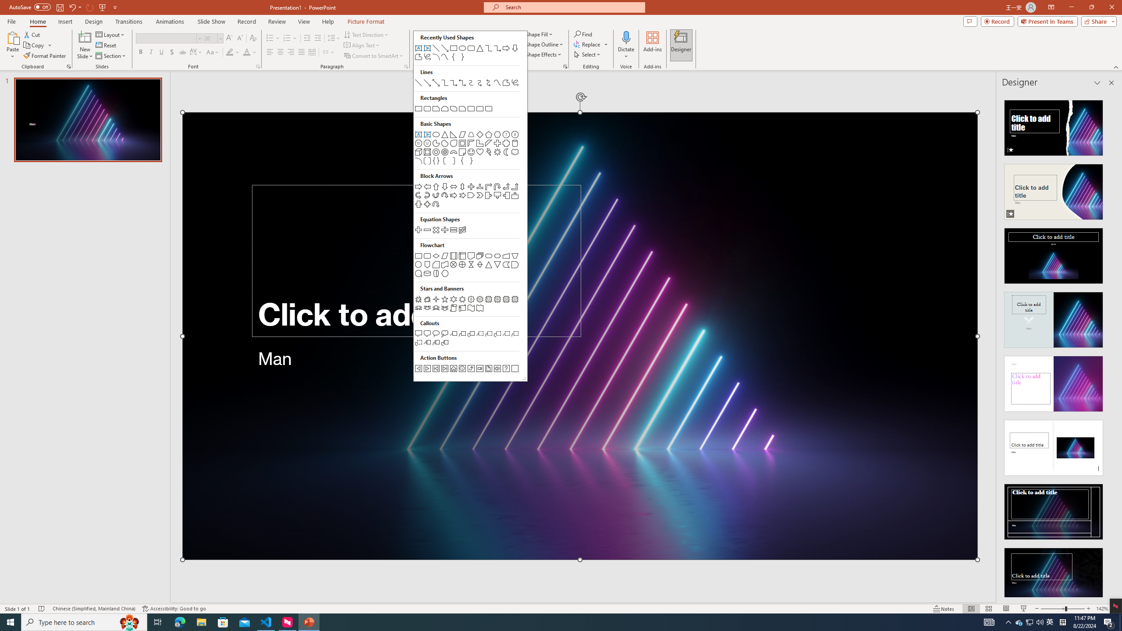 This screenshot has height=631, width=1122. I want to click on Close pane, so click(1111, 83).